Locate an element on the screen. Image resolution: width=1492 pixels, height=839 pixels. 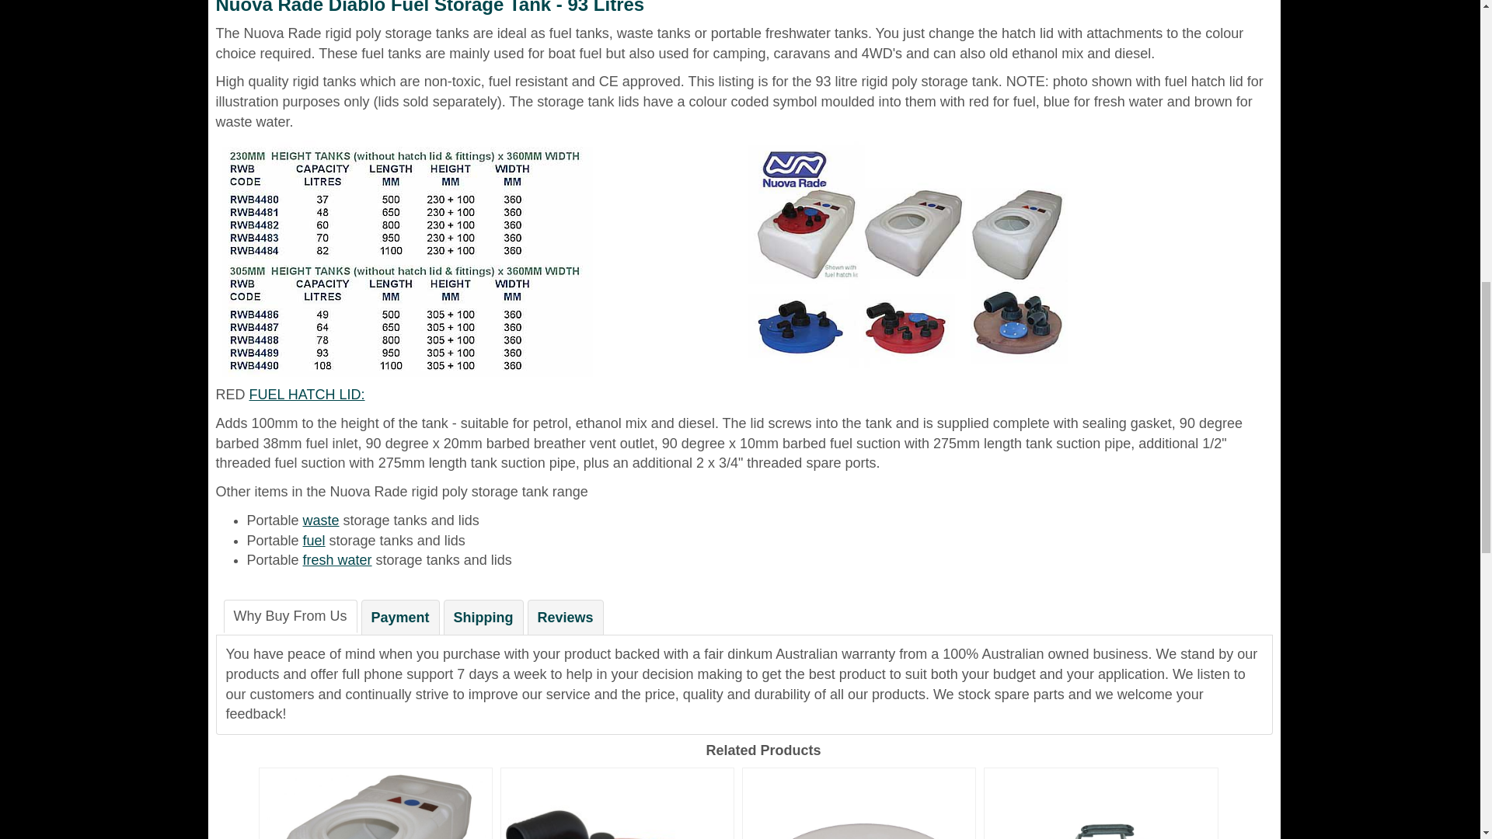
Blind Sealing Hatch Lid is located at coordinates (859, 803).